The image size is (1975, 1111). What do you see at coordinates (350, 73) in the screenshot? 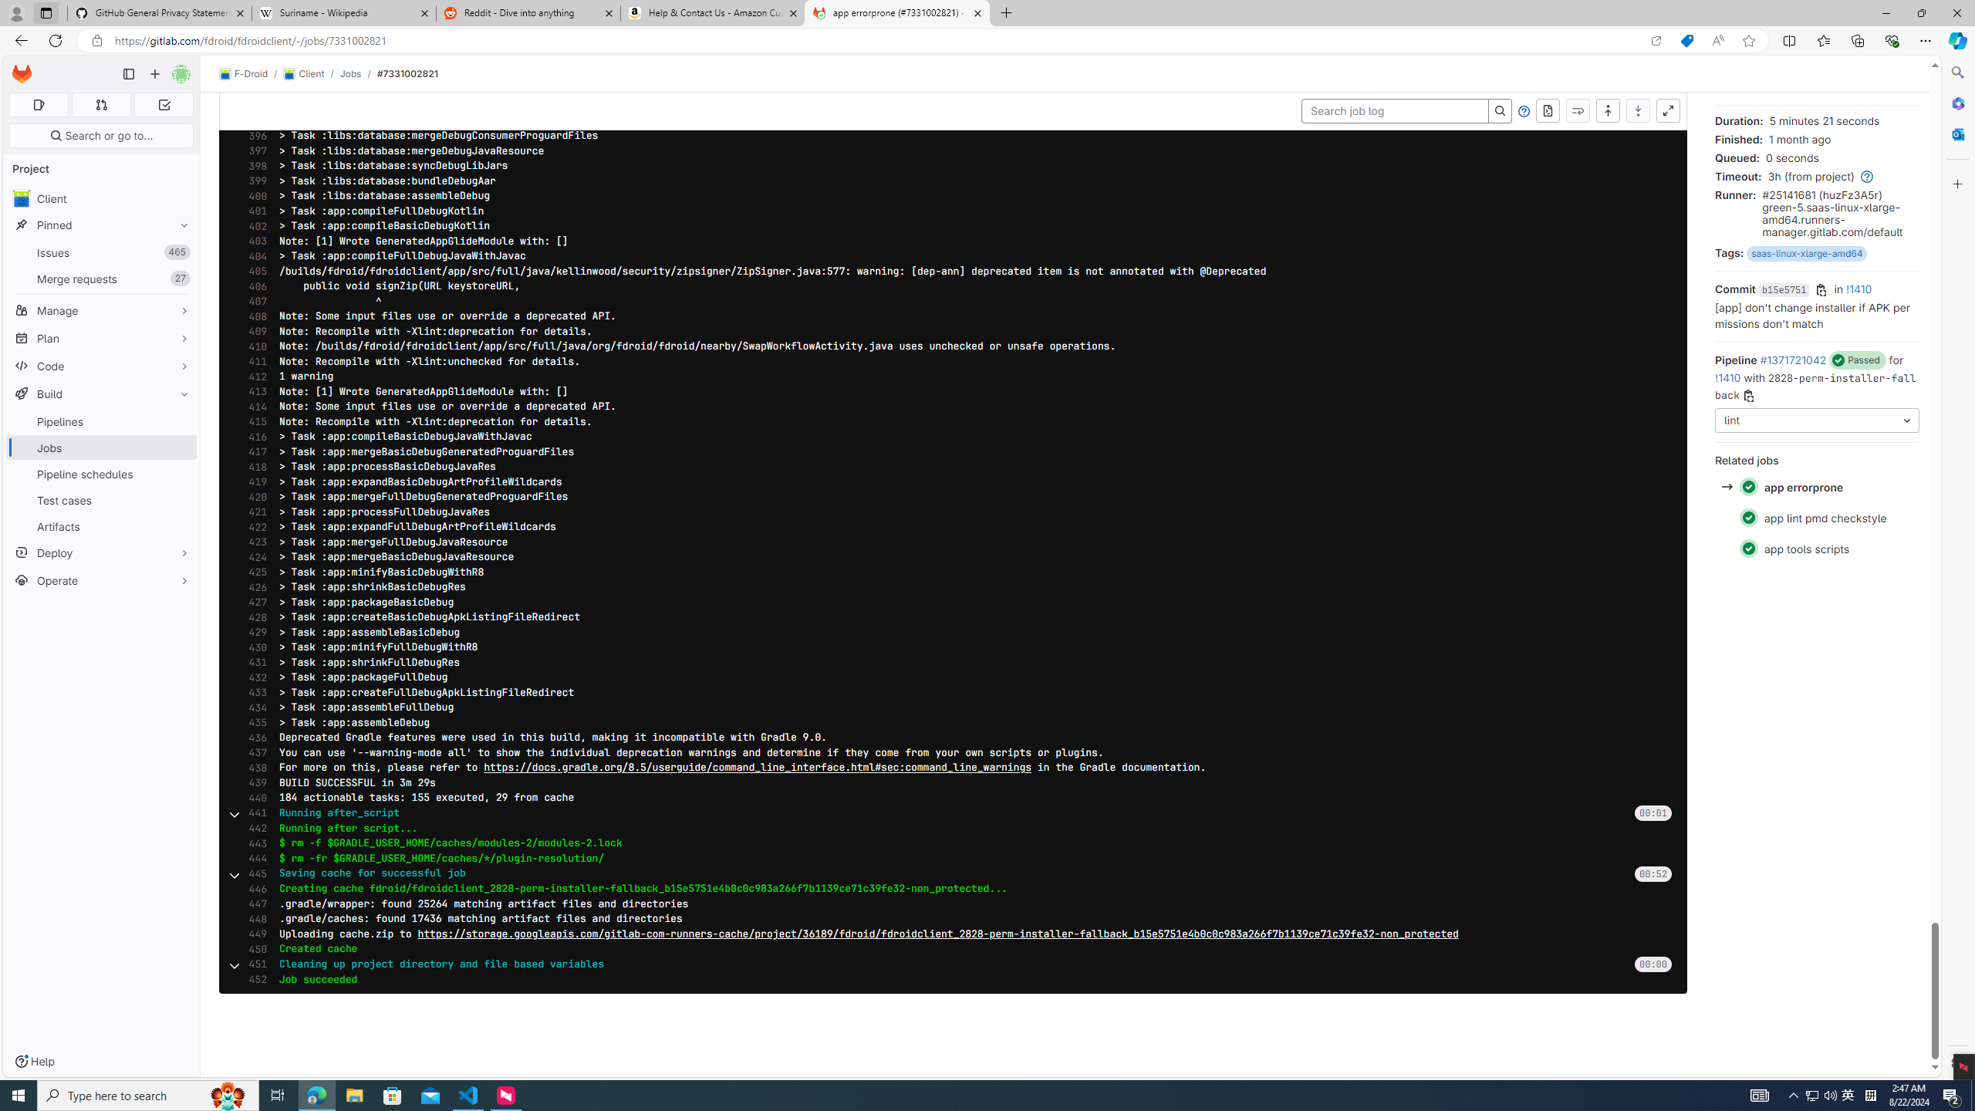
I see `Jobs` at bounding box center [350, 73].